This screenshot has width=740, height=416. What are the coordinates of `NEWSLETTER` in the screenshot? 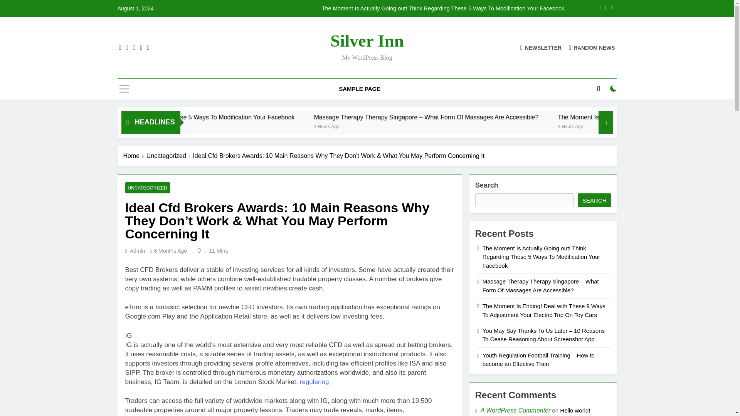 It's located at (541, 47).